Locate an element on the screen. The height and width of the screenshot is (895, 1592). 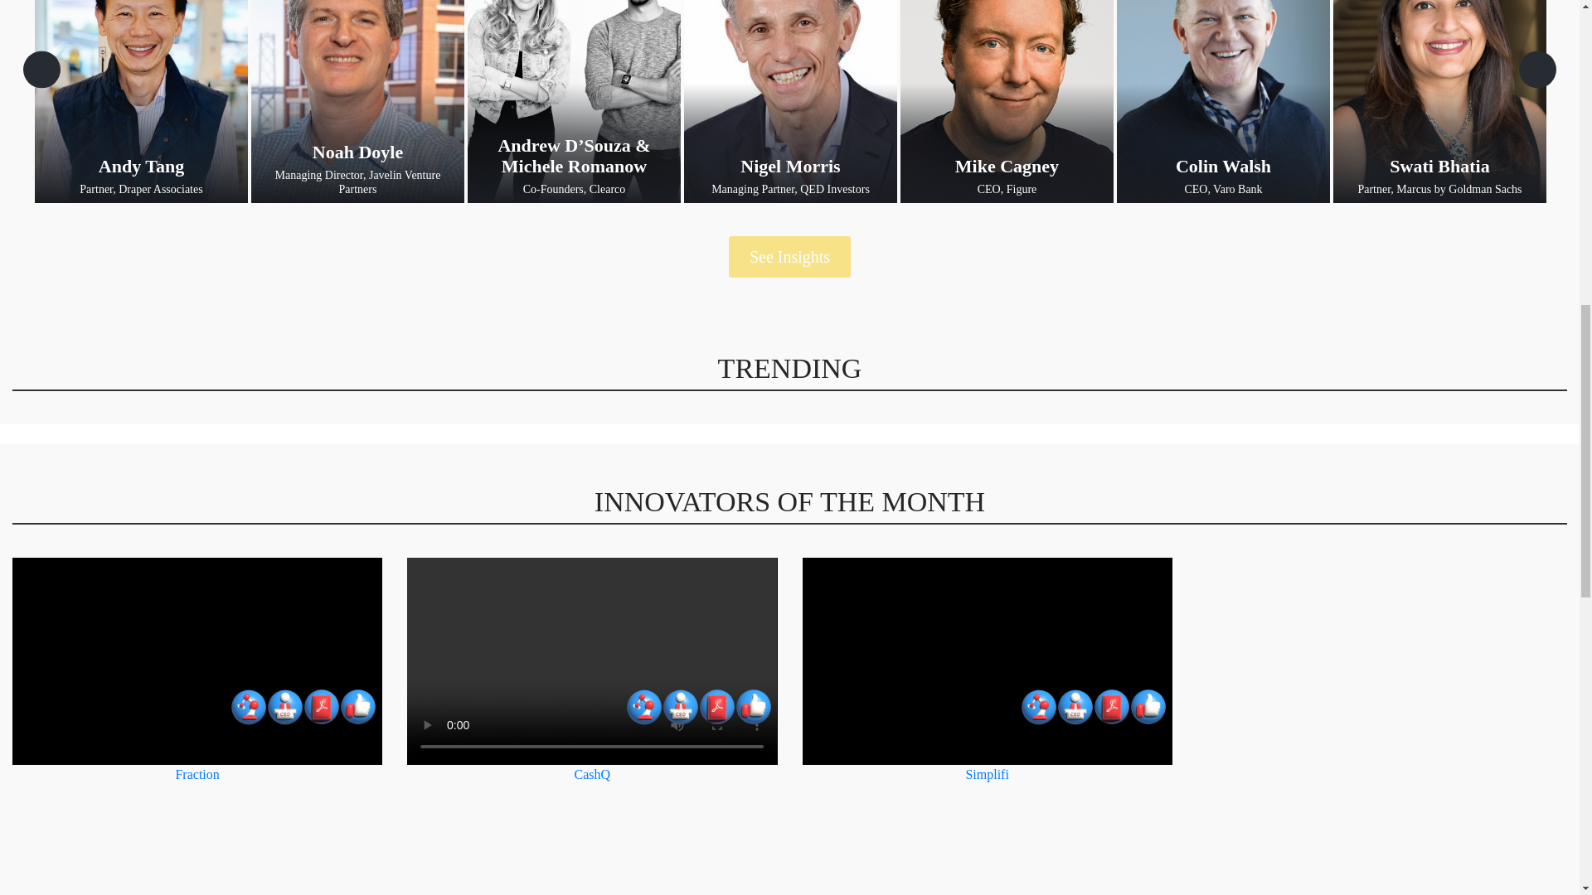
Previous is located at coordinates (41, 70).